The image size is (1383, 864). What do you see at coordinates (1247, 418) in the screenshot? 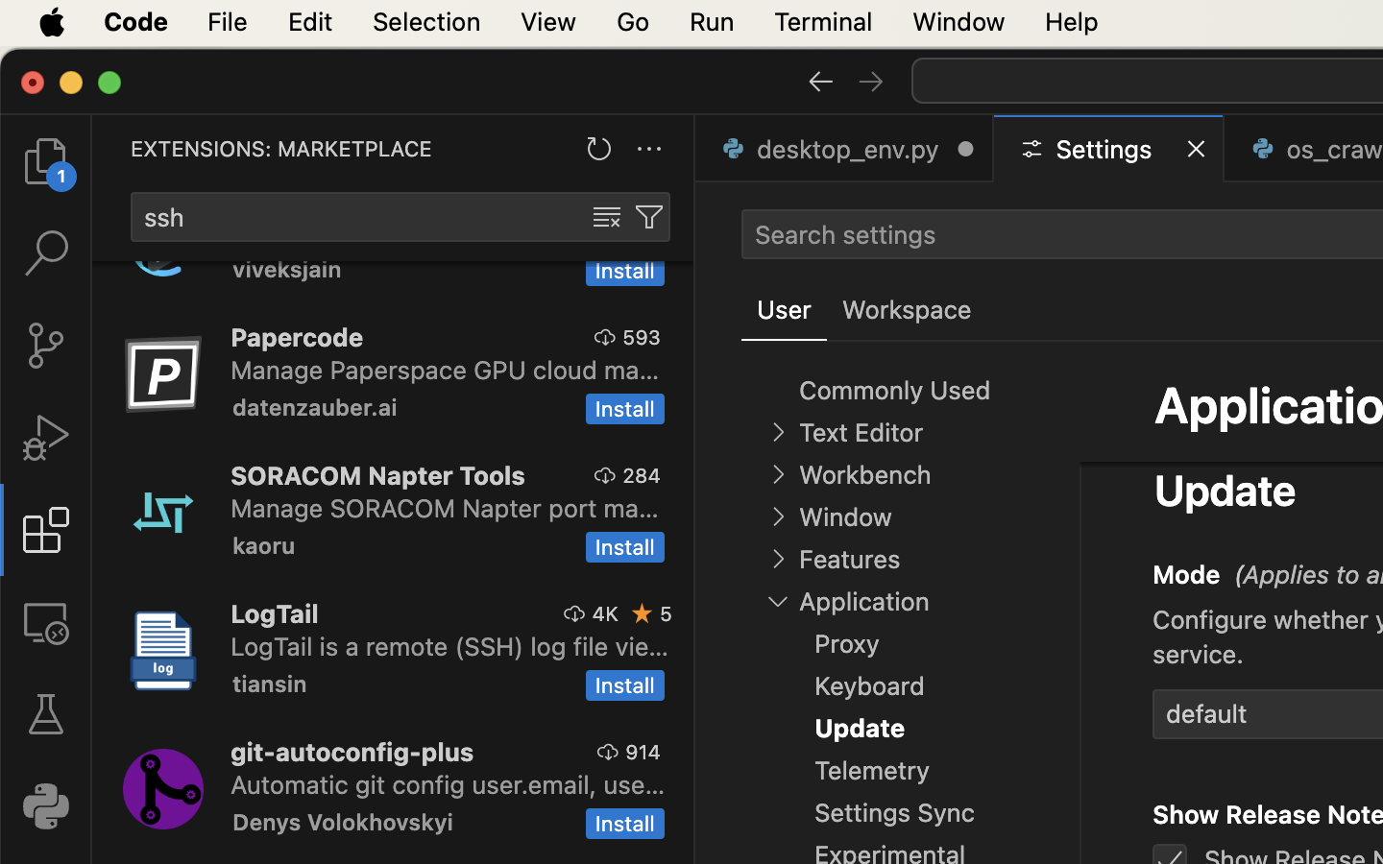
I see `Keyboard` at bounding box center [1247, 418].